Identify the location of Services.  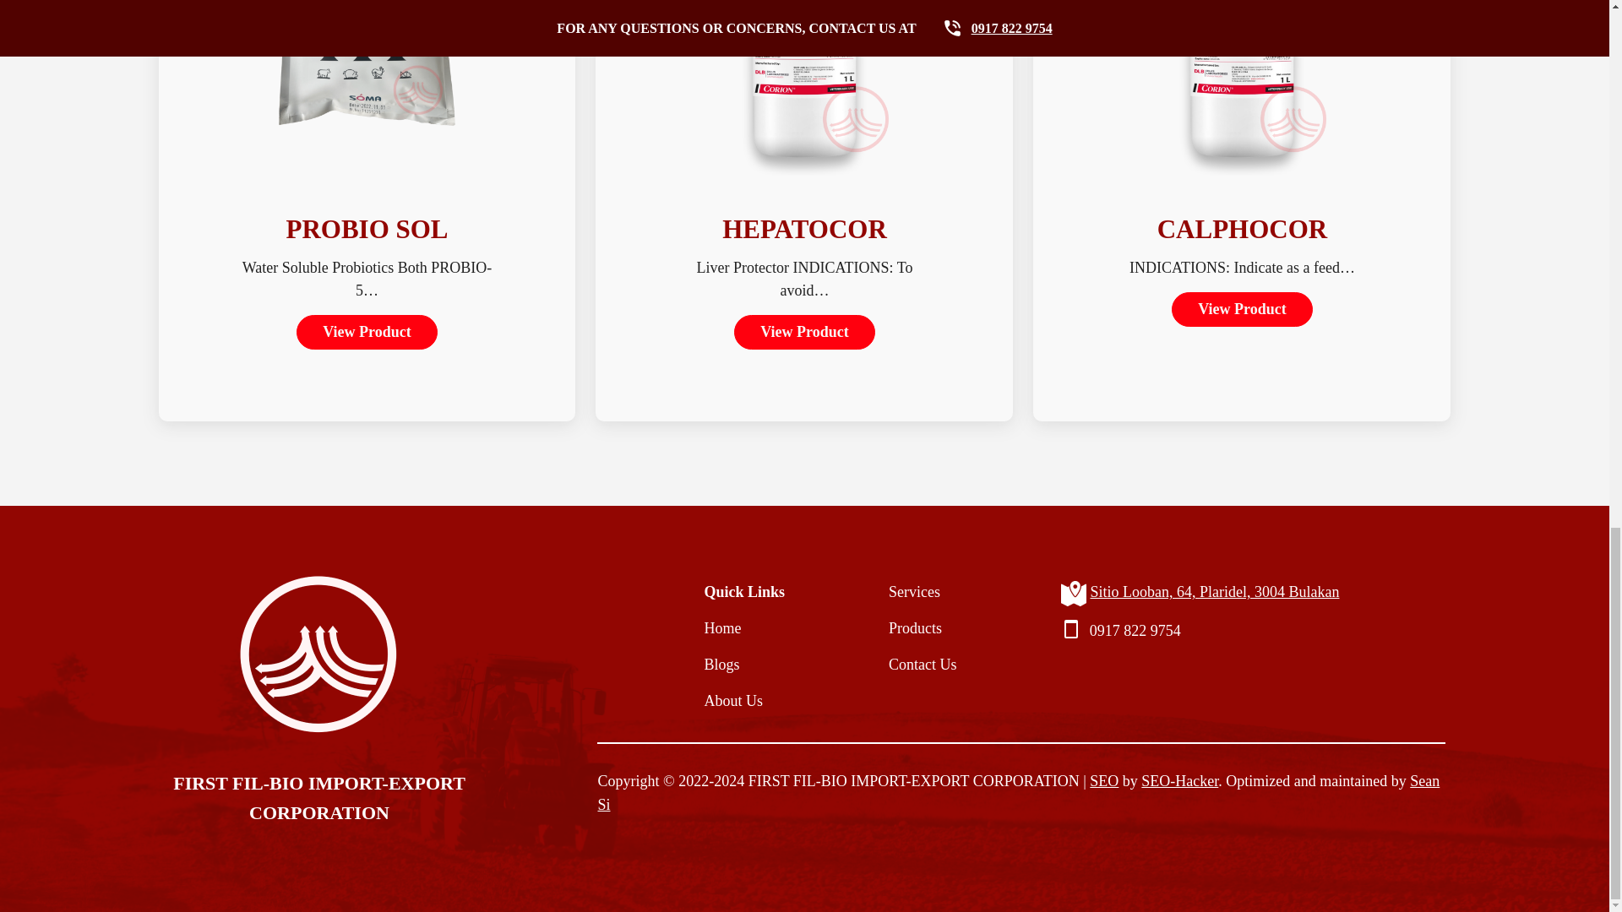
(923, 591).